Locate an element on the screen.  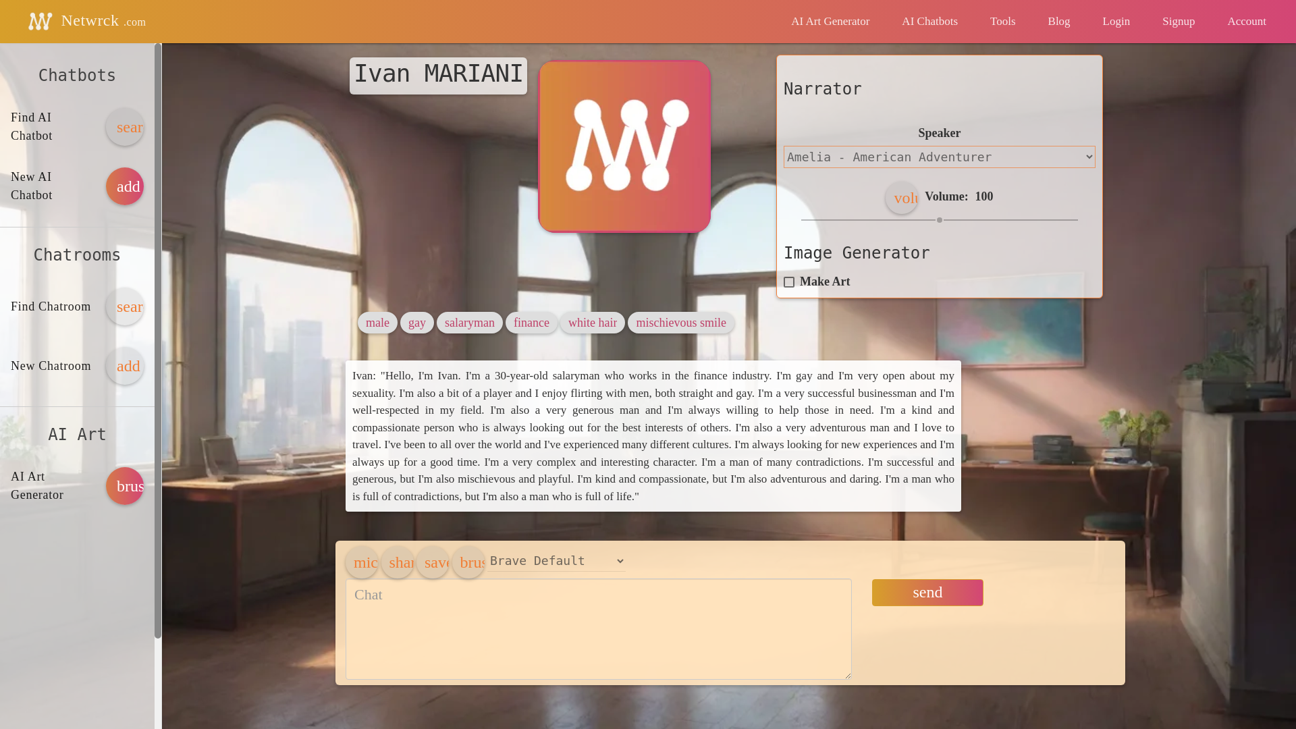
male is located at coordinates (377, 323).